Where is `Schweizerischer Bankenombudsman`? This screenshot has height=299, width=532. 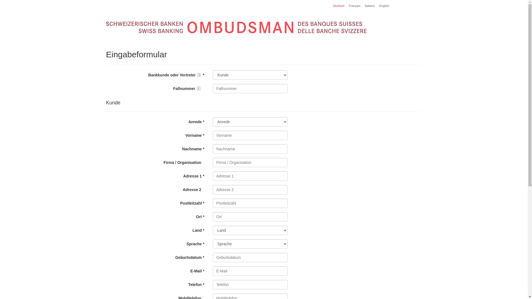
Schweizerischer Bankenombudsman is located at coordinates (236, 28).